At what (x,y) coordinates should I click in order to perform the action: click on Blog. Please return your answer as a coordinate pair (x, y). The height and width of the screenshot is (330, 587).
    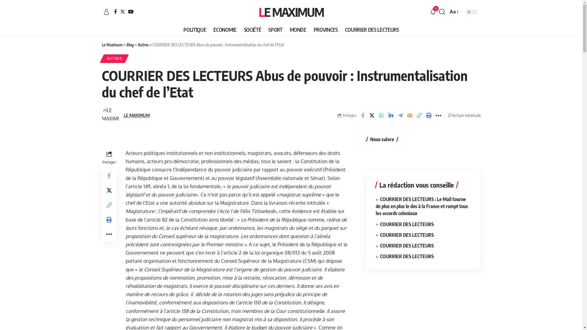
    Looking at the image, I should click on (130, 45).